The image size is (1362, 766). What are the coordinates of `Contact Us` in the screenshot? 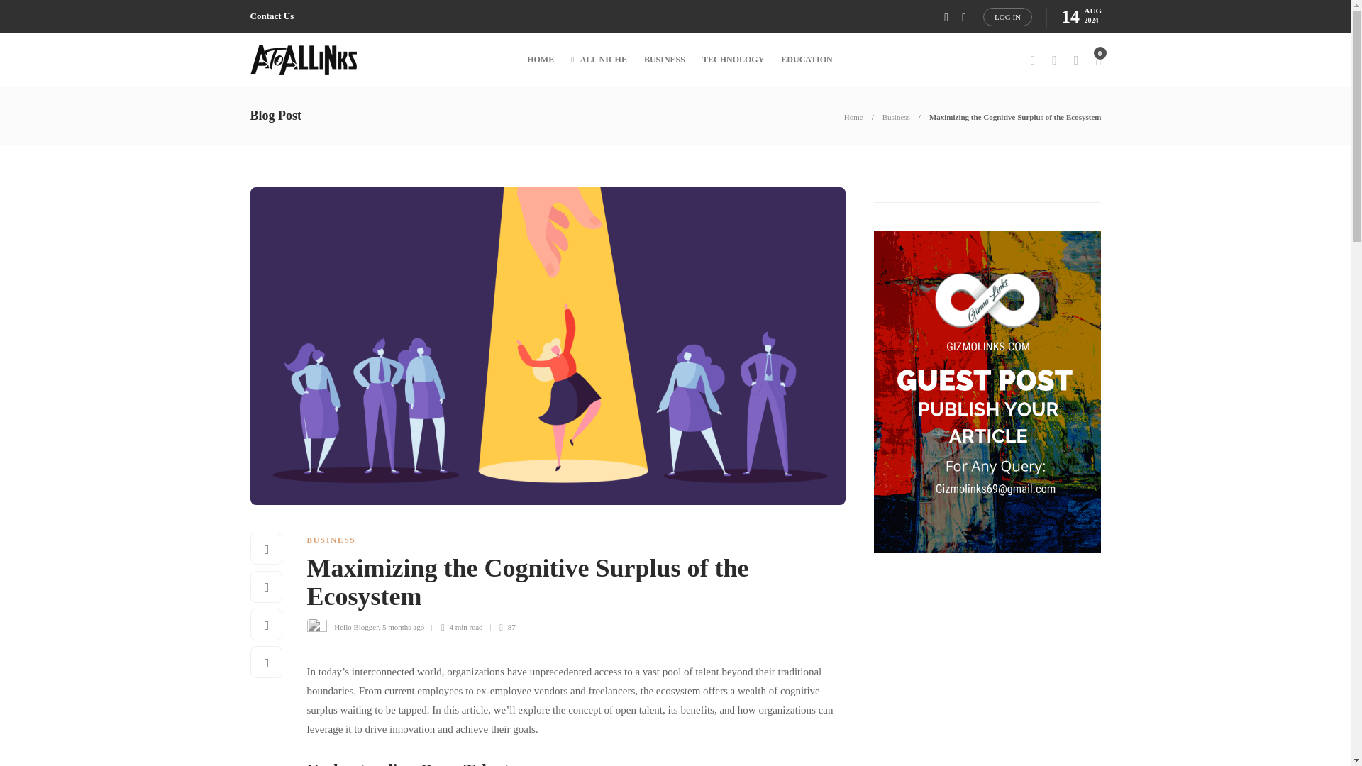 It's located at (271, 16).